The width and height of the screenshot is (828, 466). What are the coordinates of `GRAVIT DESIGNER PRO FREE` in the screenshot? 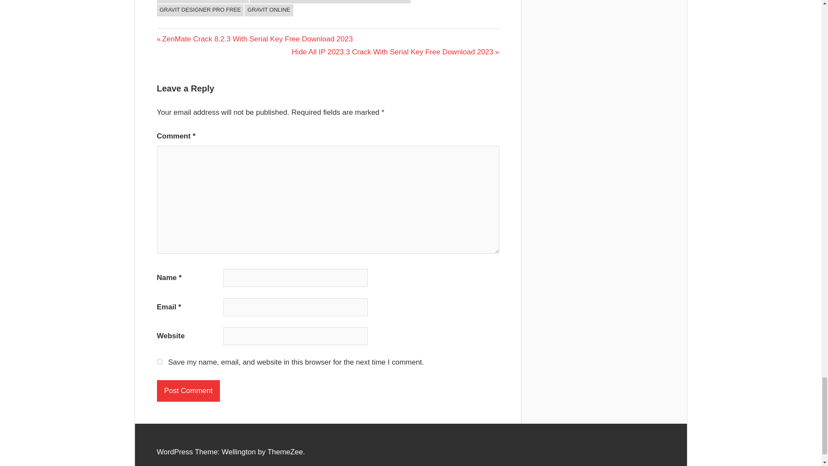 It's located at (201, 10).